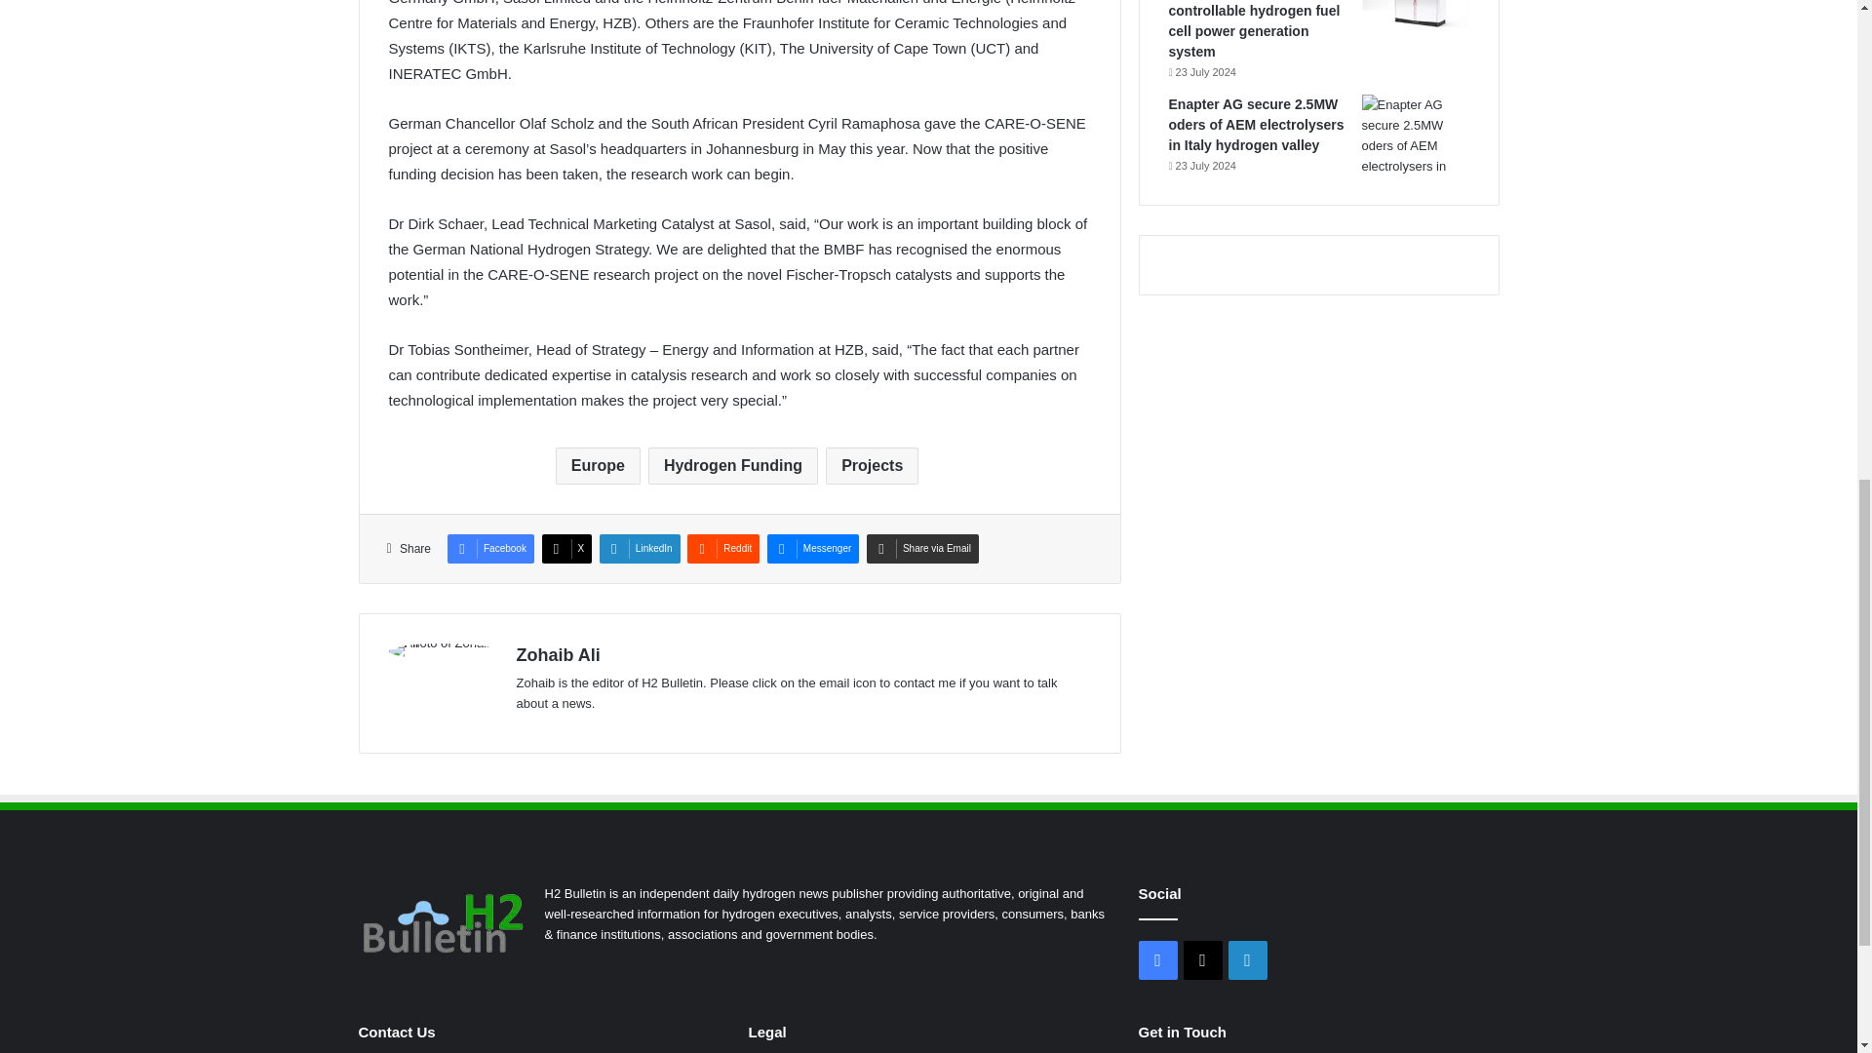 The height and width of the screenshot is (1053, 1872). Describe the element at coordinates (489, 548) in the screenshot. I see `Facebook` at that location.